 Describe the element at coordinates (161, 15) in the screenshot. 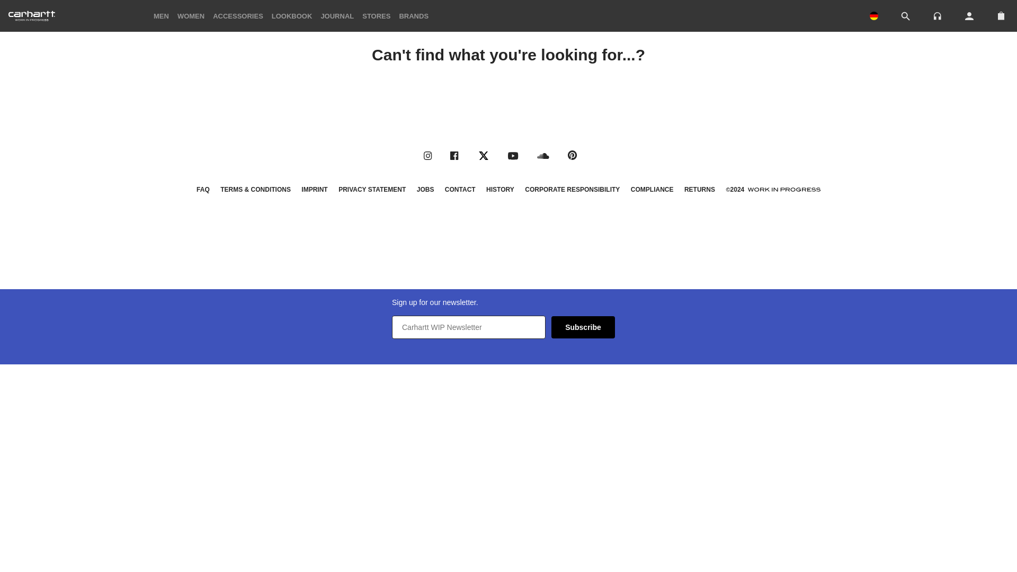

I see `MEN` at that location.